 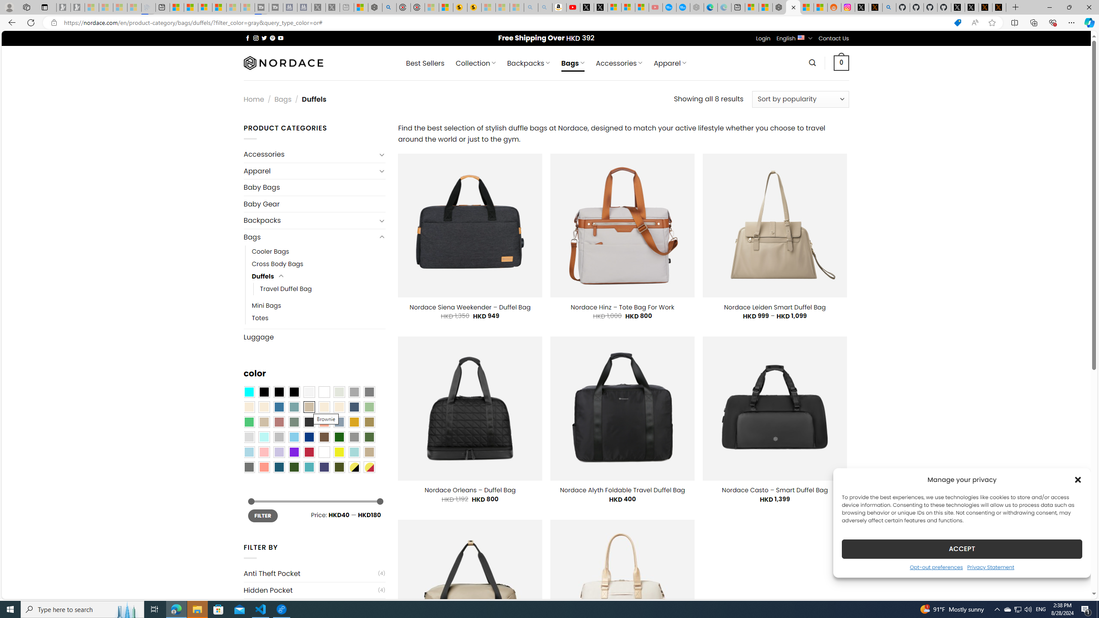 I want to click on Nordace Alyth Foldable Travel Duffel Bag, so click(x=622, y=490).